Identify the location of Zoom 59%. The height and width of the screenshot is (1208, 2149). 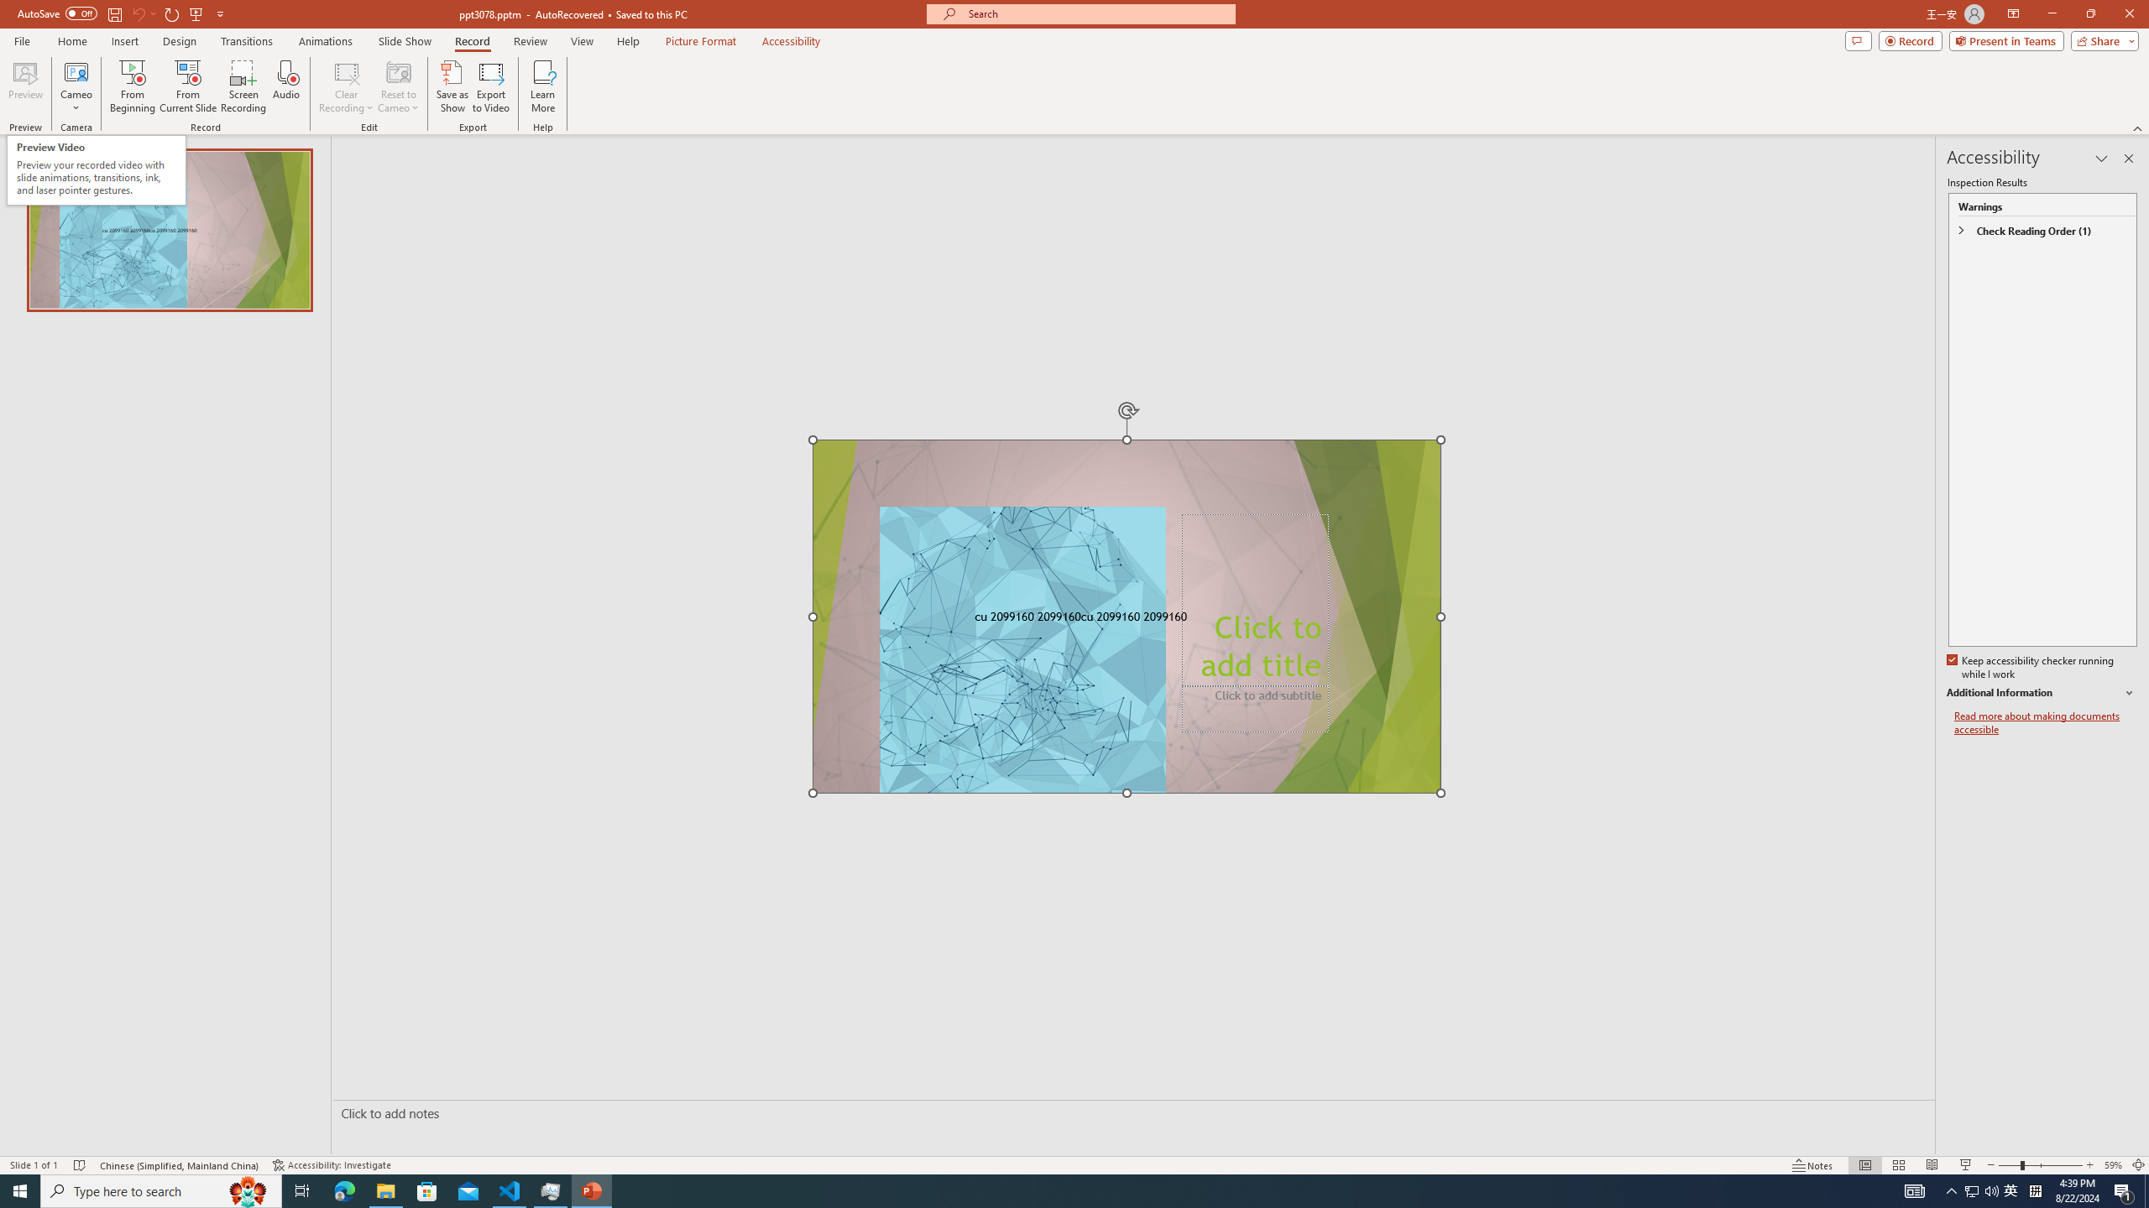
(2113, 1165).